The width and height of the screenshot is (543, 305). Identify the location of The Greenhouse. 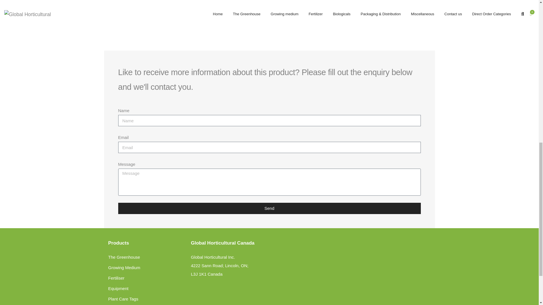
(124, 257).